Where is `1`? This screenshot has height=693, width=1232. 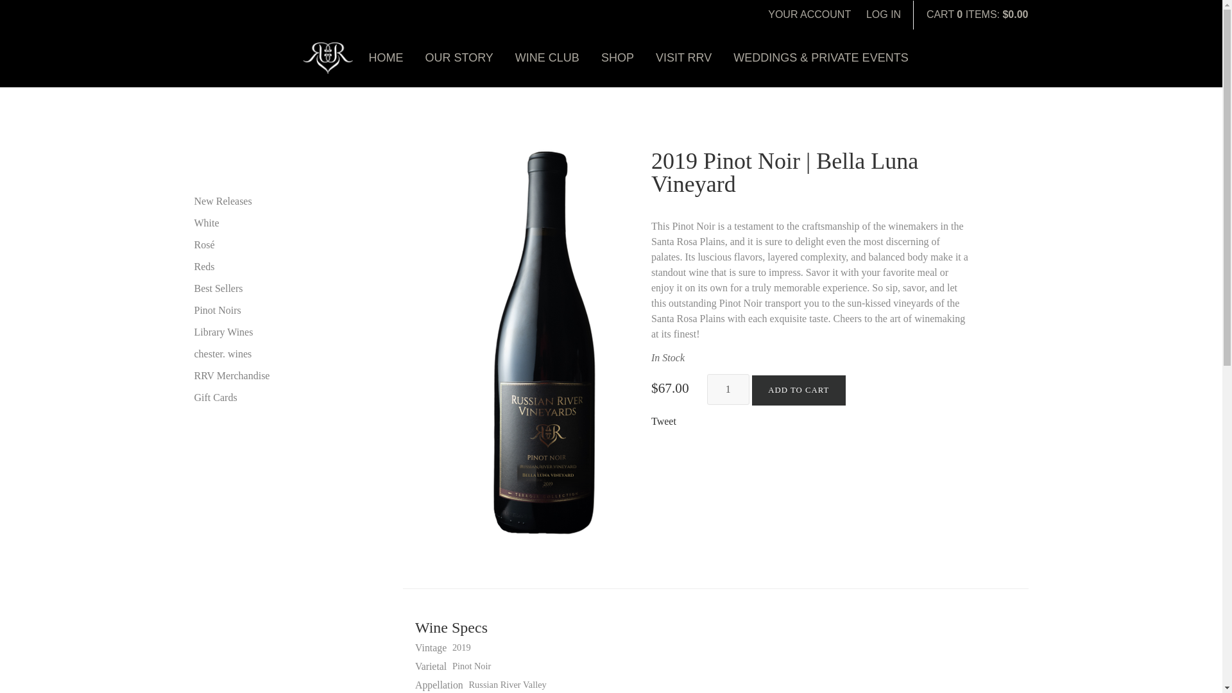 1 is located at coordinates (728, 389).